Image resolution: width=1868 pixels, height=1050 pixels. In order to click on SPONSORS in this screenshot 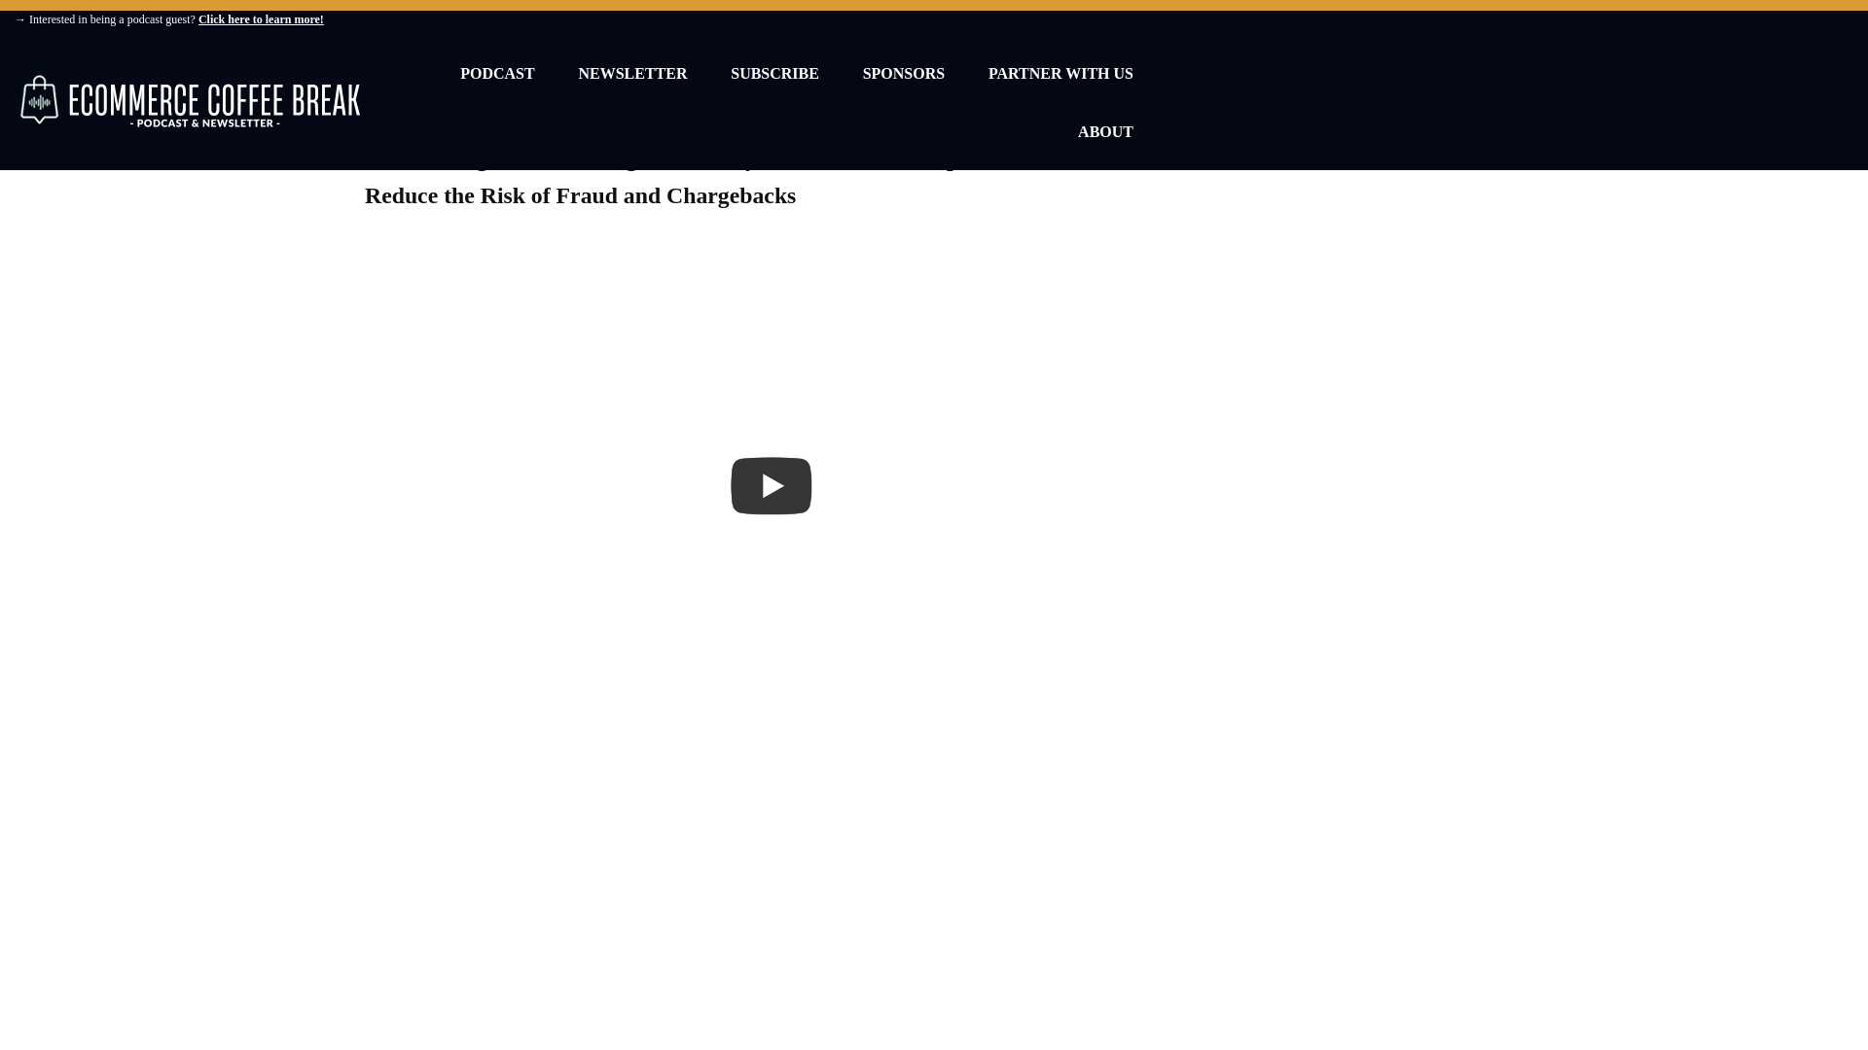, I will do `click(903, 82)`.